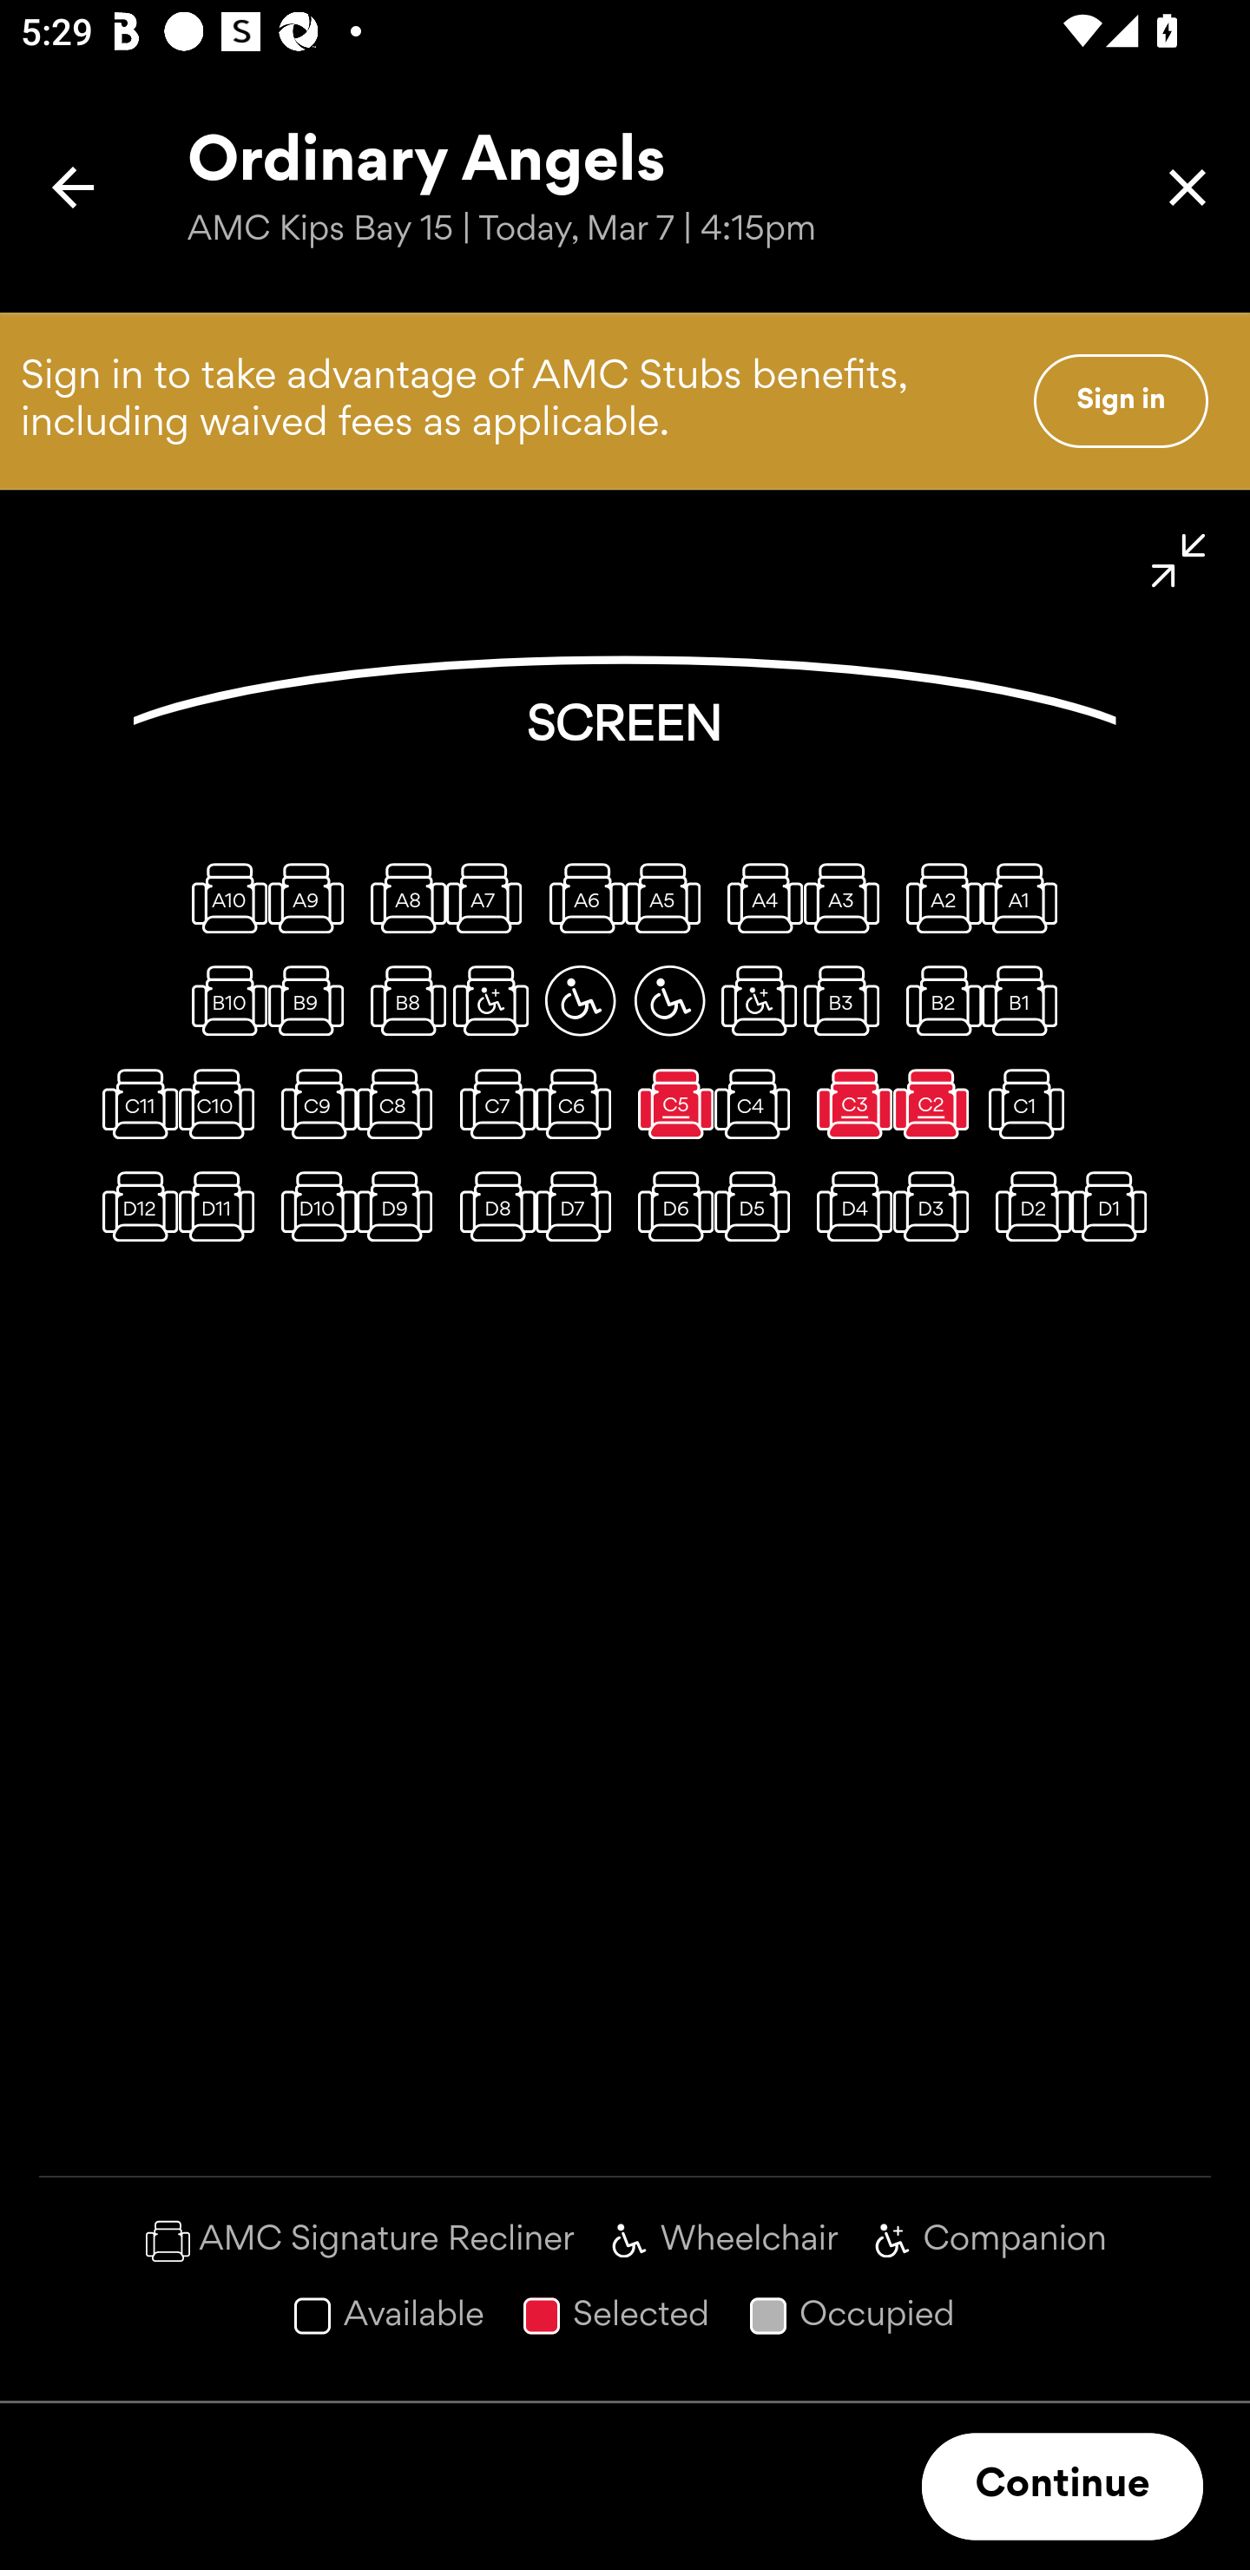 This screenshot has height=2570, width=1250. Describe the element at coordinates (670, 1103) in the screenshot. I see `C5, Regular seat, selected` at that location.